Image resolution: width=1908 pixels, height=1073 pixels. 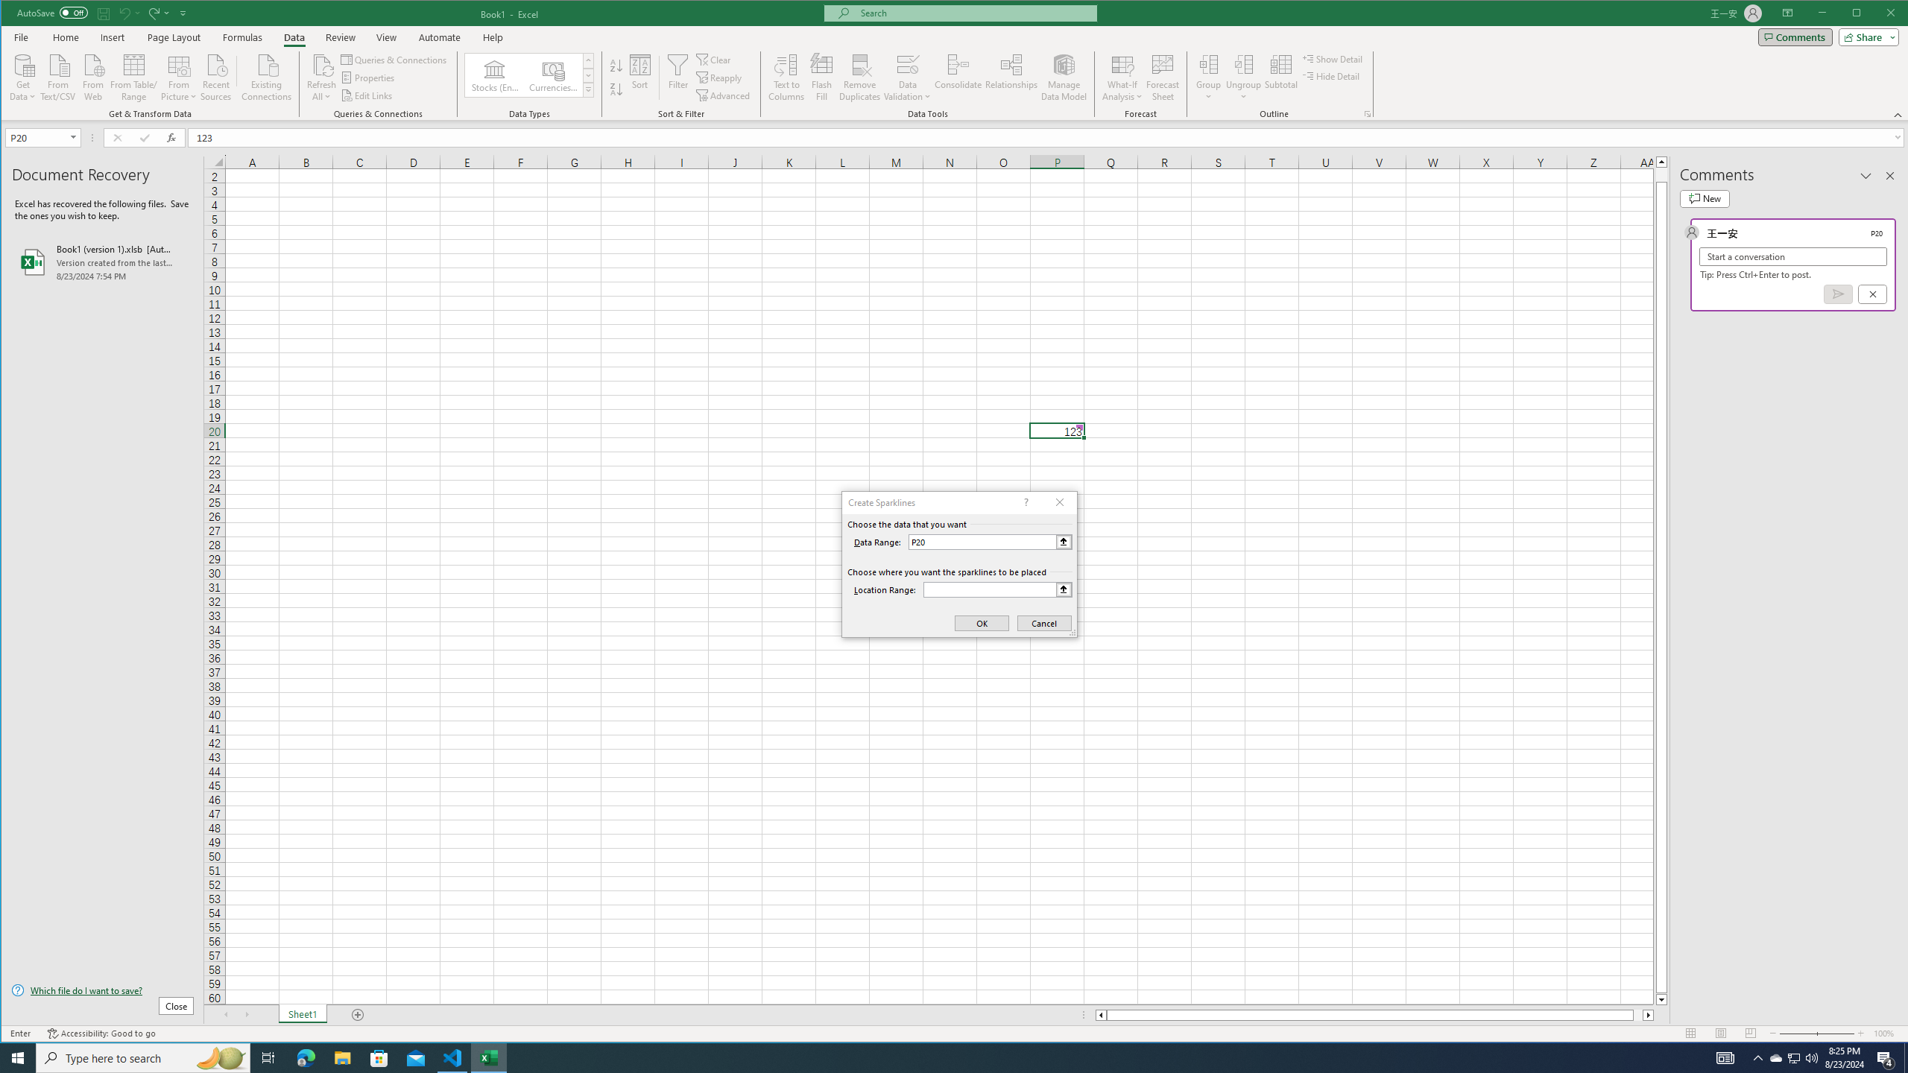 What do you see at coordinates (152, 13) in the screenshot?
I see `Redo` at bounding box center [152, 13].